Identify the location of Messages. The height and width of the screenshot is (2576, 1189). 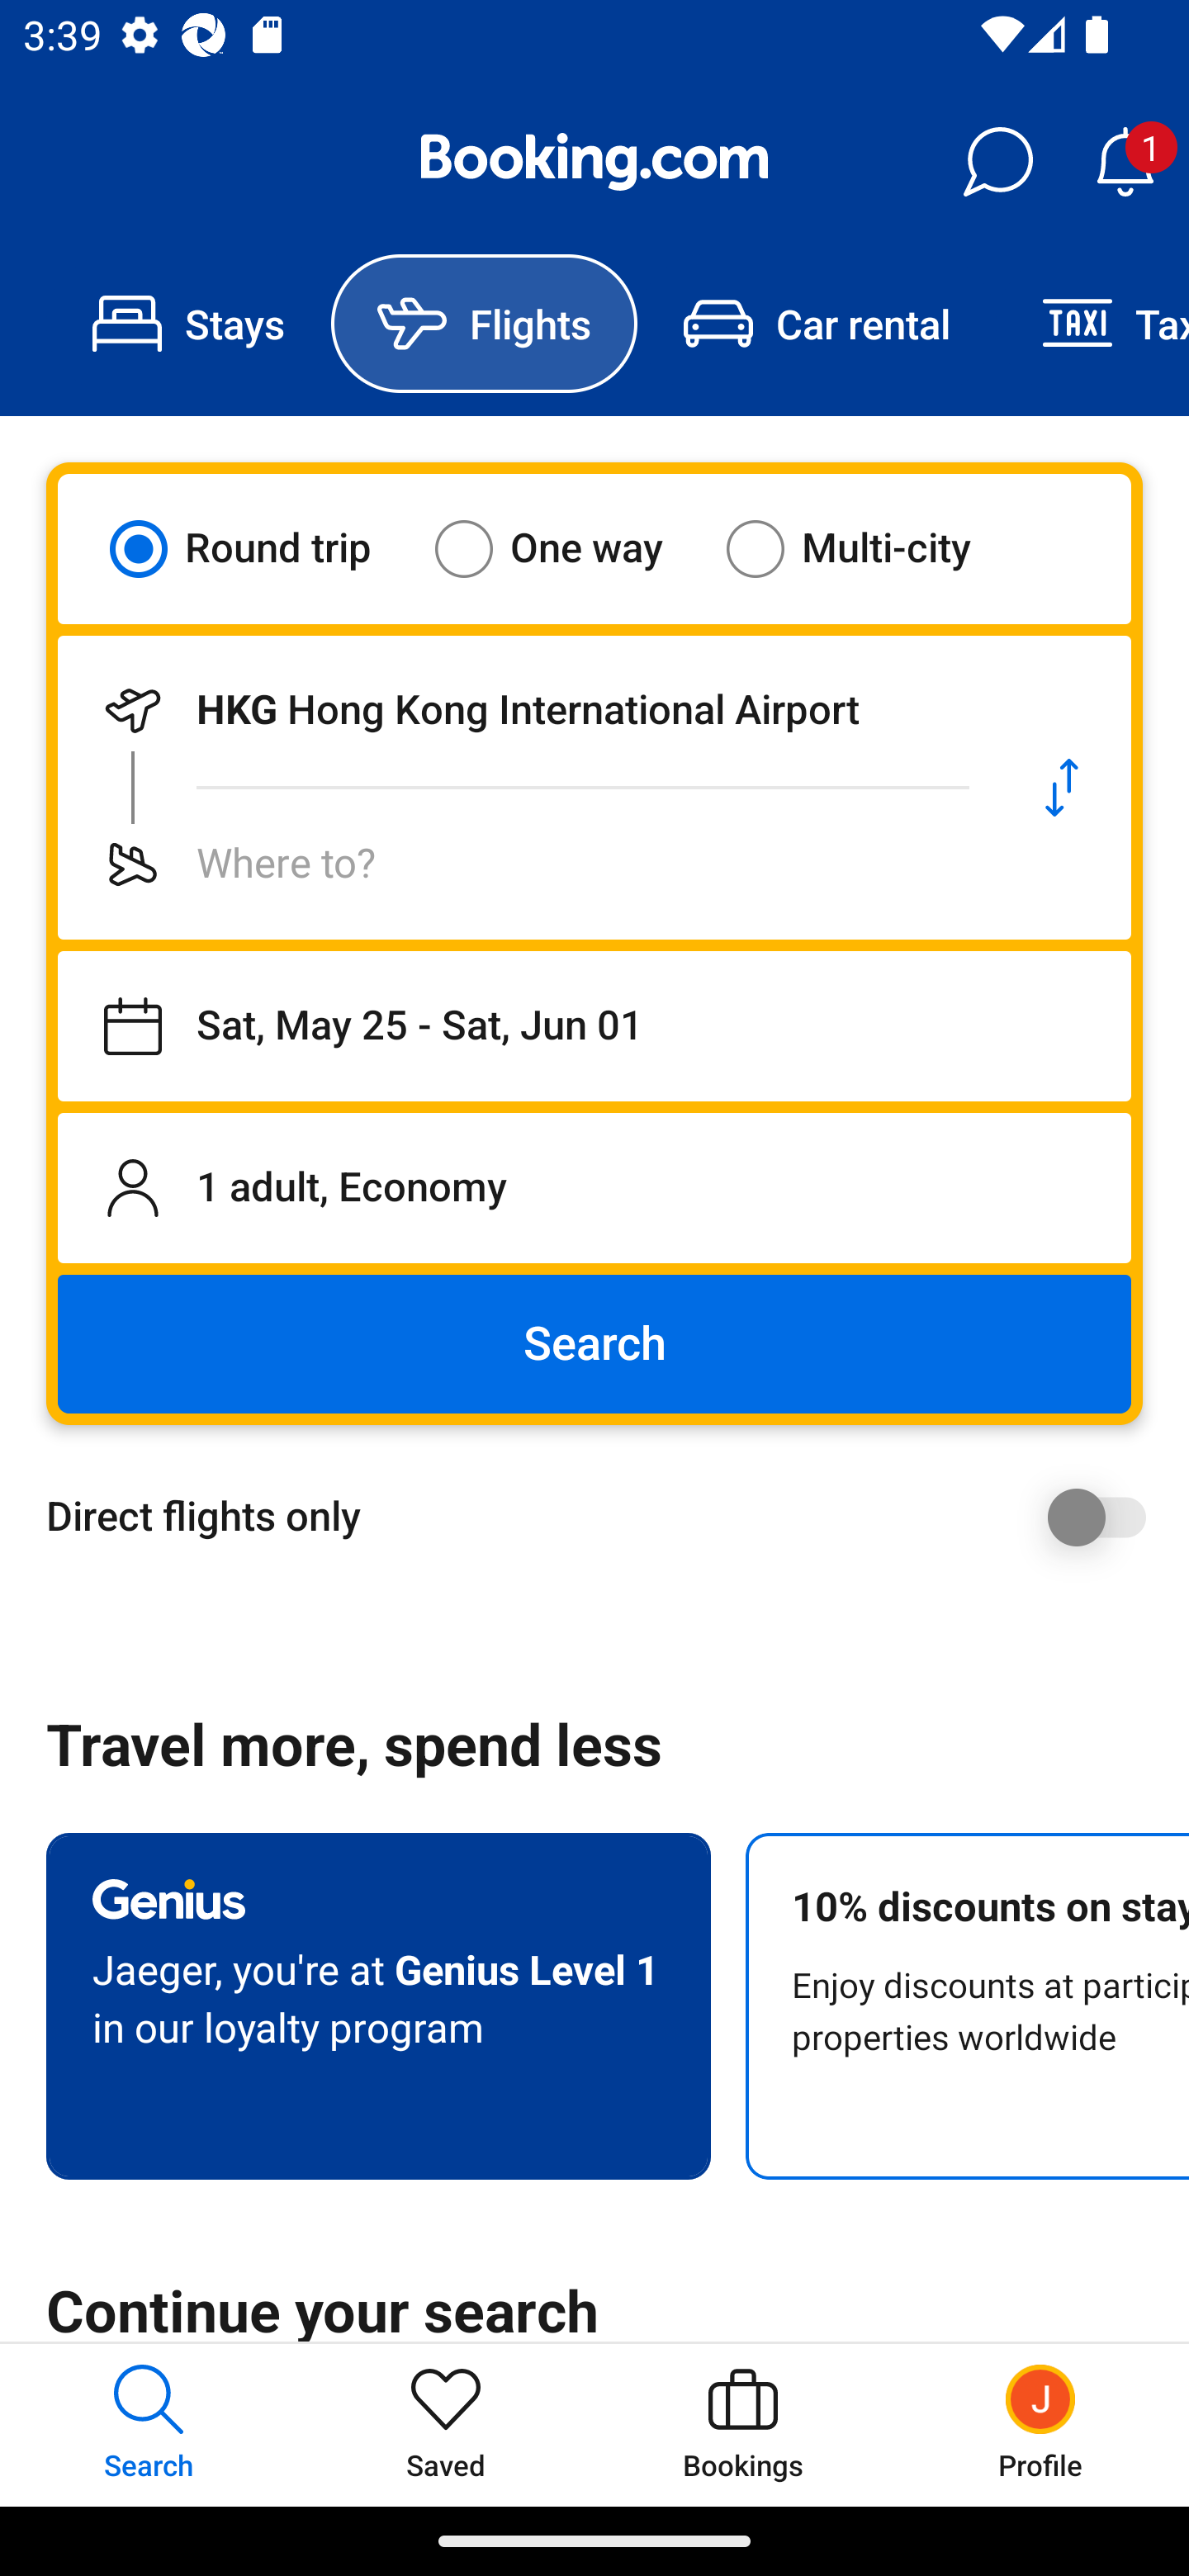
(997, 162).